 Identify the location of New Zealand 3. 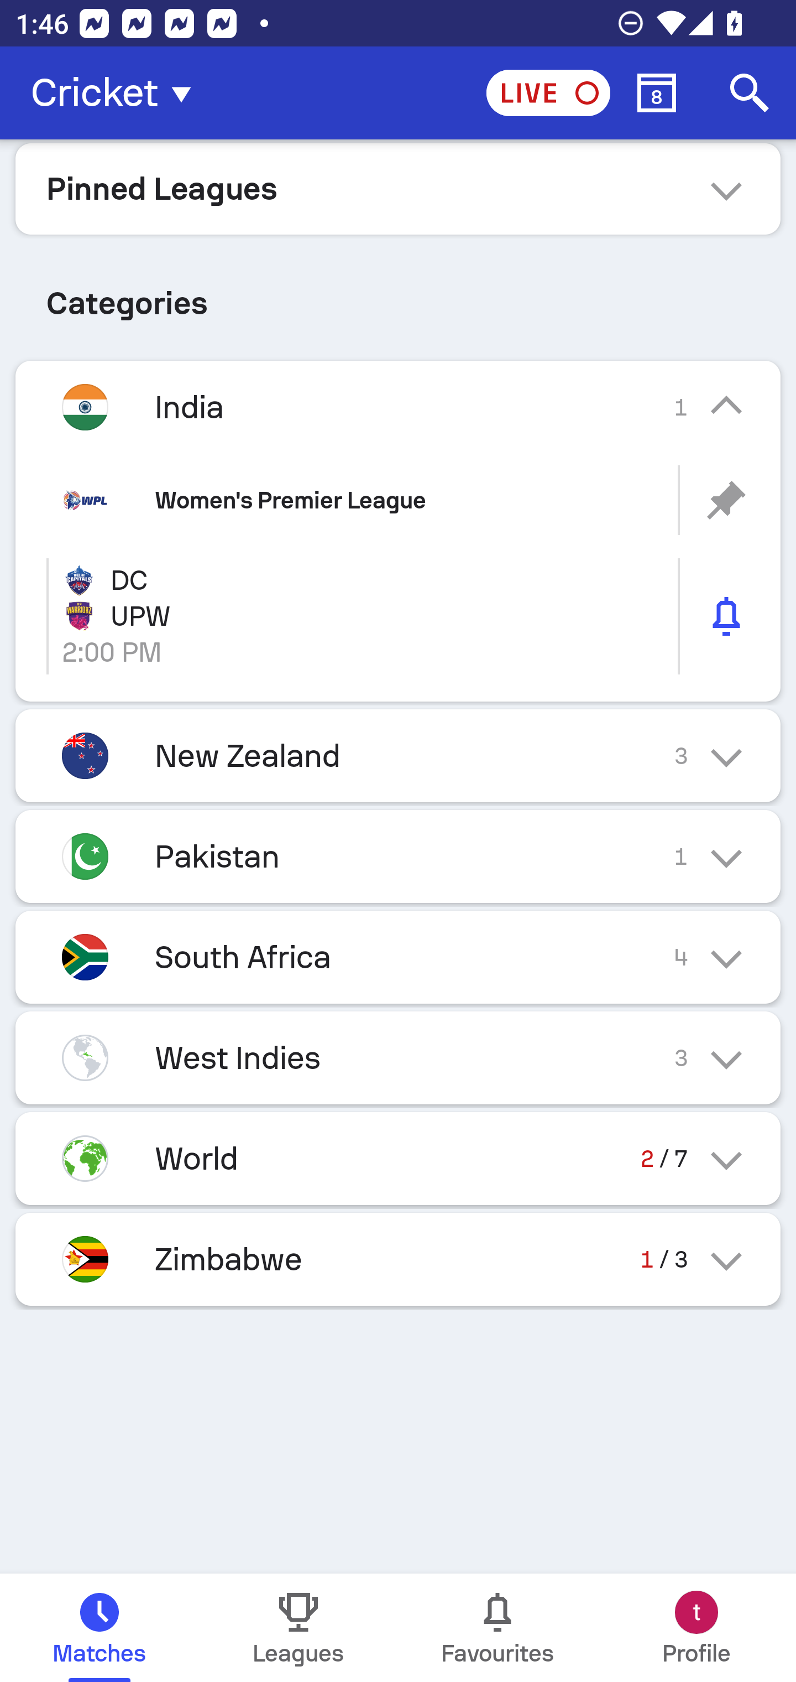
(398, 756).